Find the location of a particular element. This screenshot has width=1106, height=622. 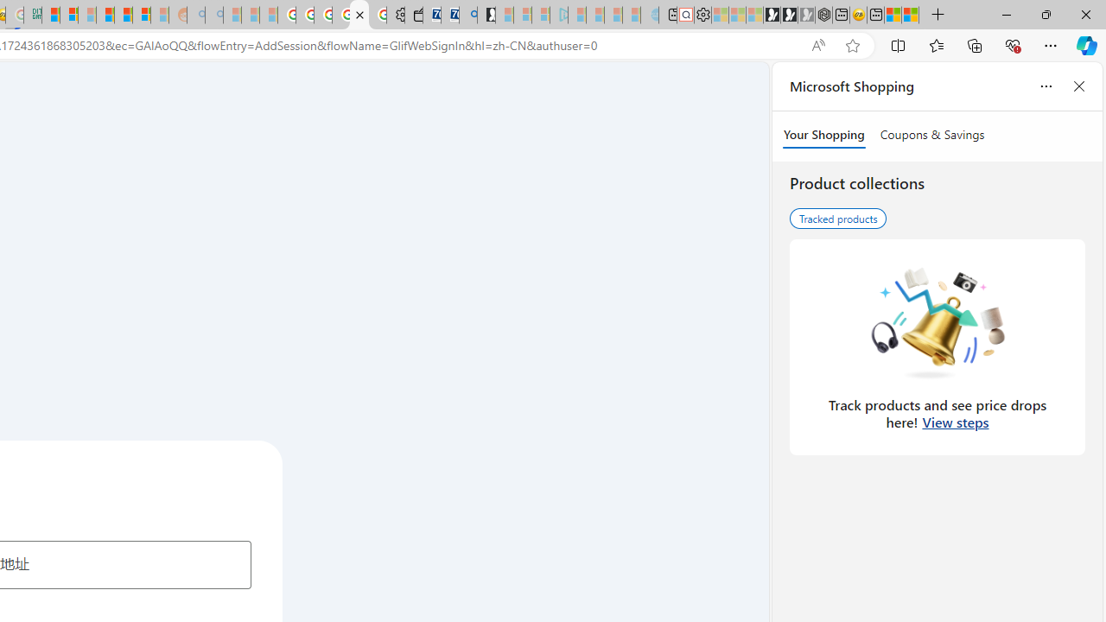

Bing Real Estate - Home sales and rental listings is located at coordinates (468, 16).